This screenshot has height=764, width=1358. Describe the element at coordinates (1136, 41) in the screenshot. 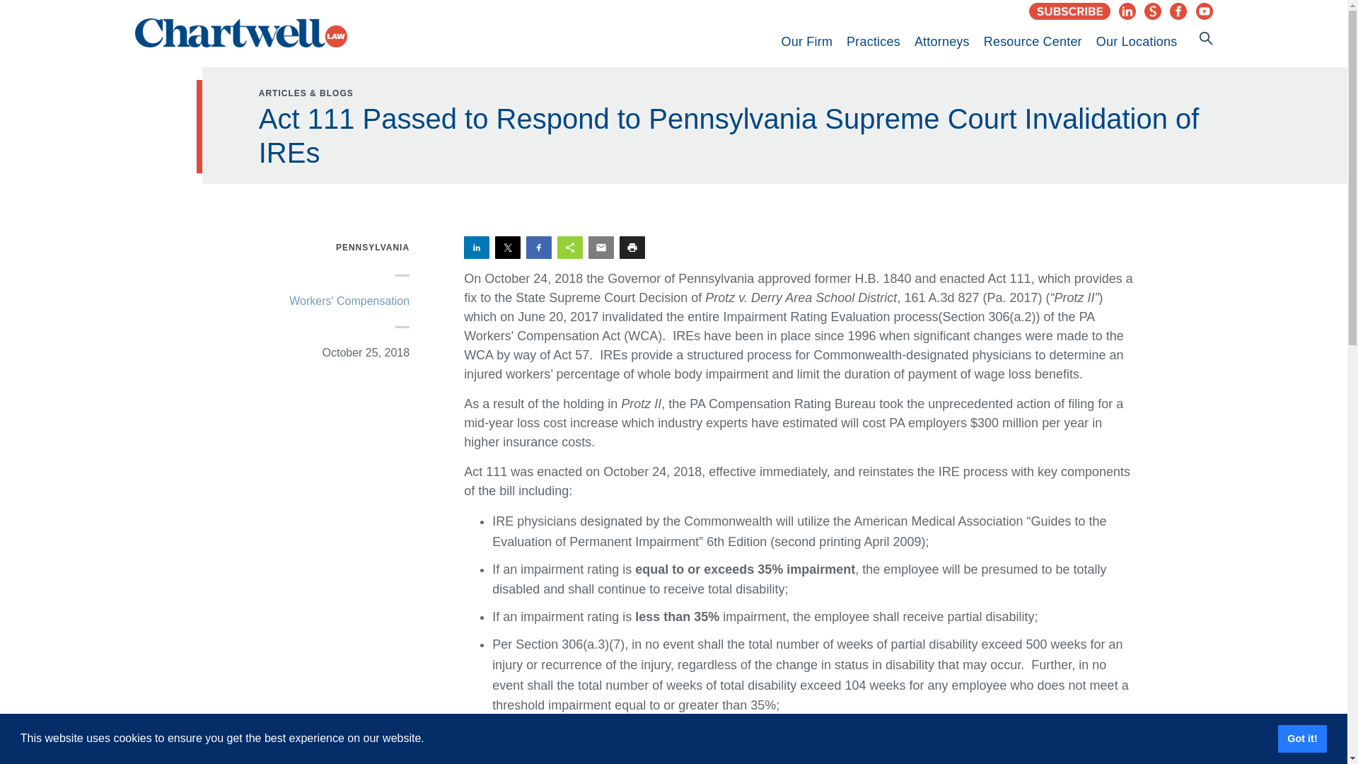

I see `Our Locations` at that location.